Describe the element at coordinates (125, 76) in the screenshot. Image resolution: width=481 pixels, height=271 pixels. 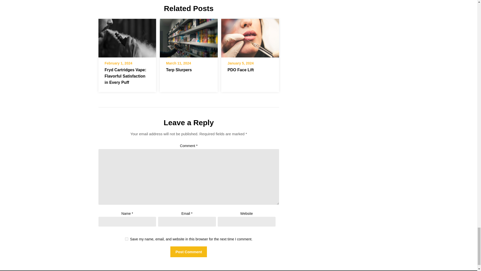
I see `Fryd Cartridges Vape: Flavorful Satisfaction in Every Puff` at that location.